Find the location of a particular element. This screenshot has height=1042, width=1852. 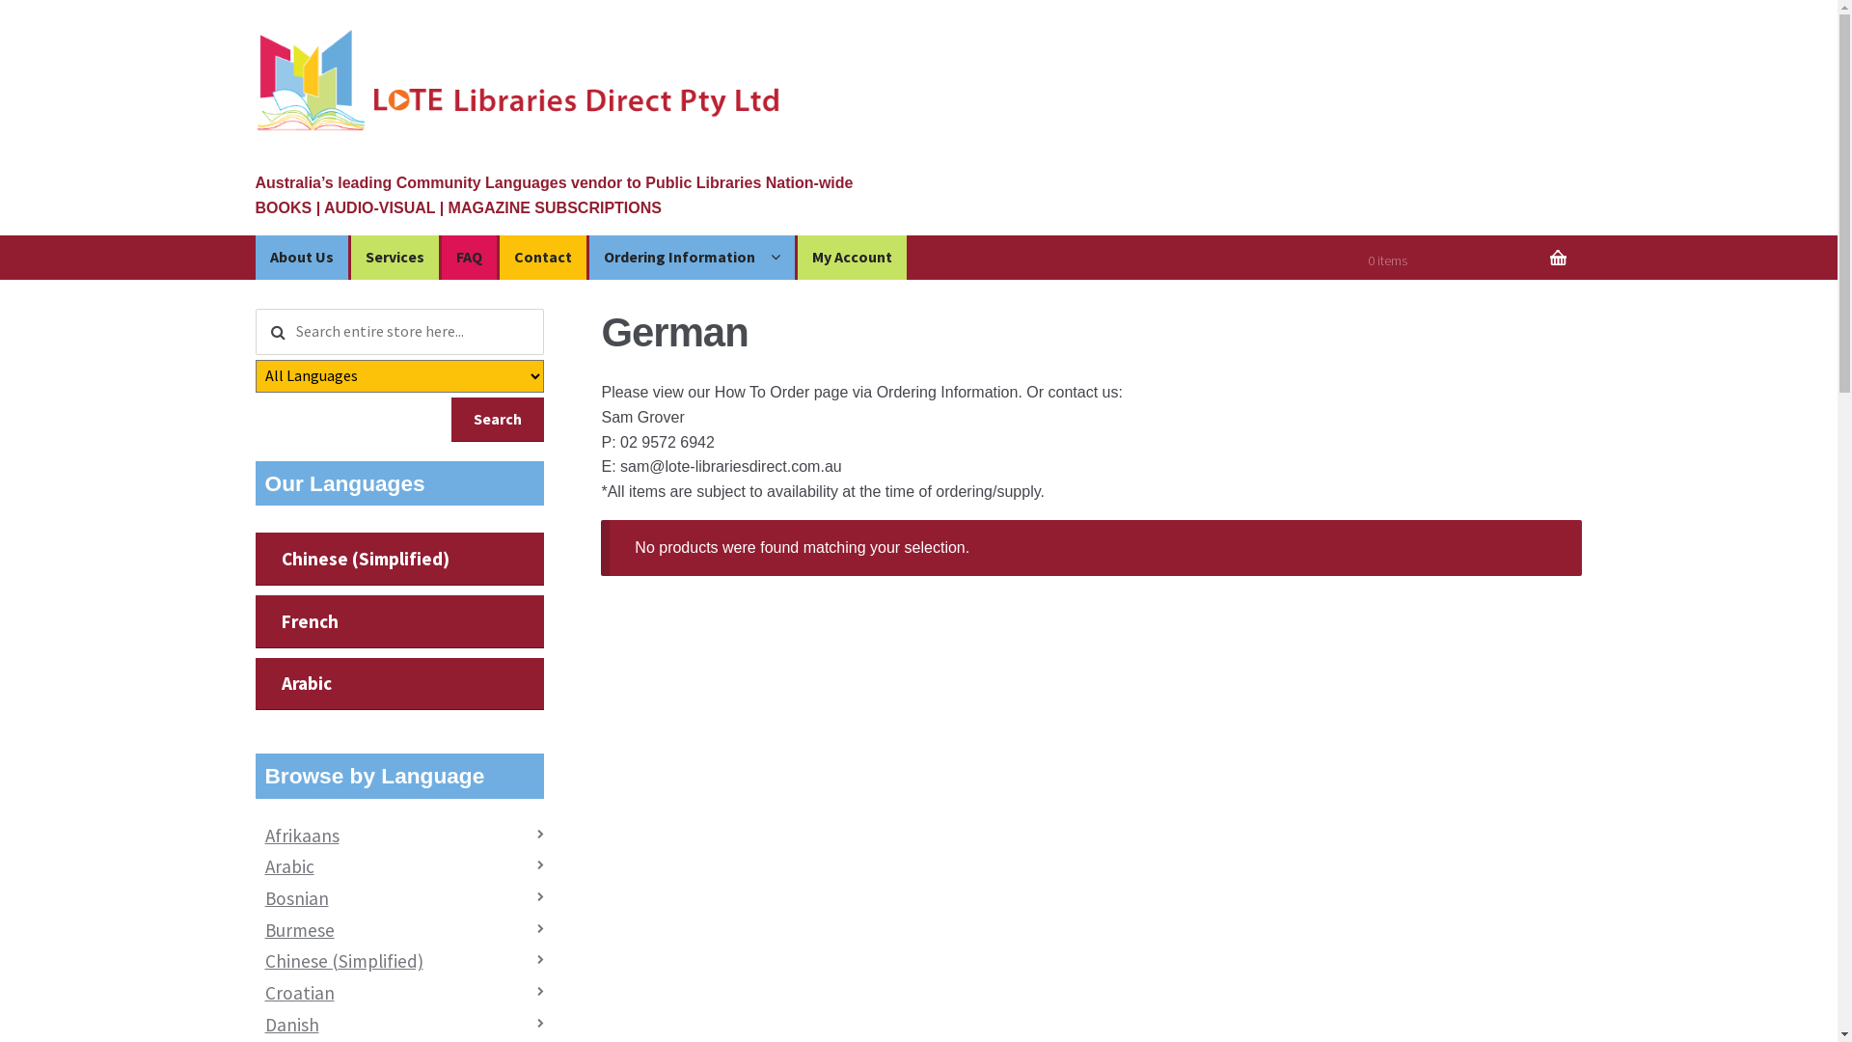

My Account is located at coordinates (853, 258).